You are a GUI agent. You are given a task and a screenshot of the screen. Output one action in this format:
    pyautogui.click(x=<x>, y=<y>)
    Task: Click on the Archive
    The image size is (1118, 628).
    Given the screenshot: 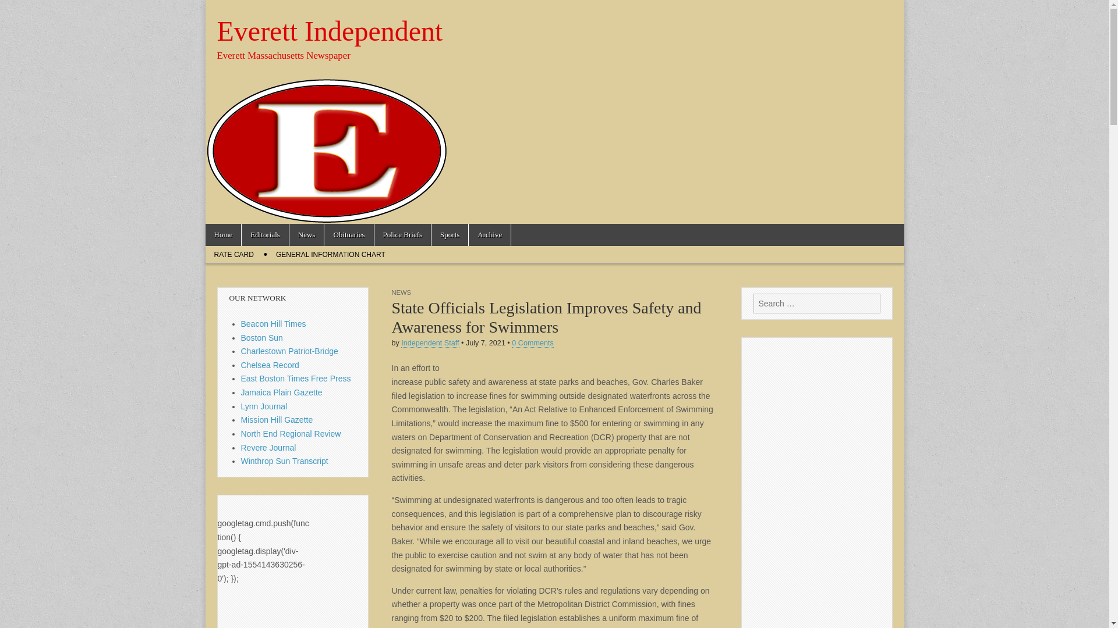 What is the action you would take?
    pyautogui.click(x=489, y=235)
    